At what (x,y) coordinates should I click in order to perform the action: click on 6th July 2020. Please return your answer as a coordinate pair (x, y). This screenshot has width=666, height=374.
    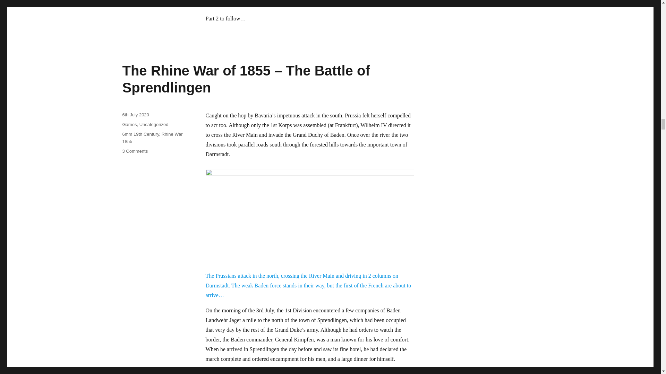
    Looking at the image, I should click on (135, 115).